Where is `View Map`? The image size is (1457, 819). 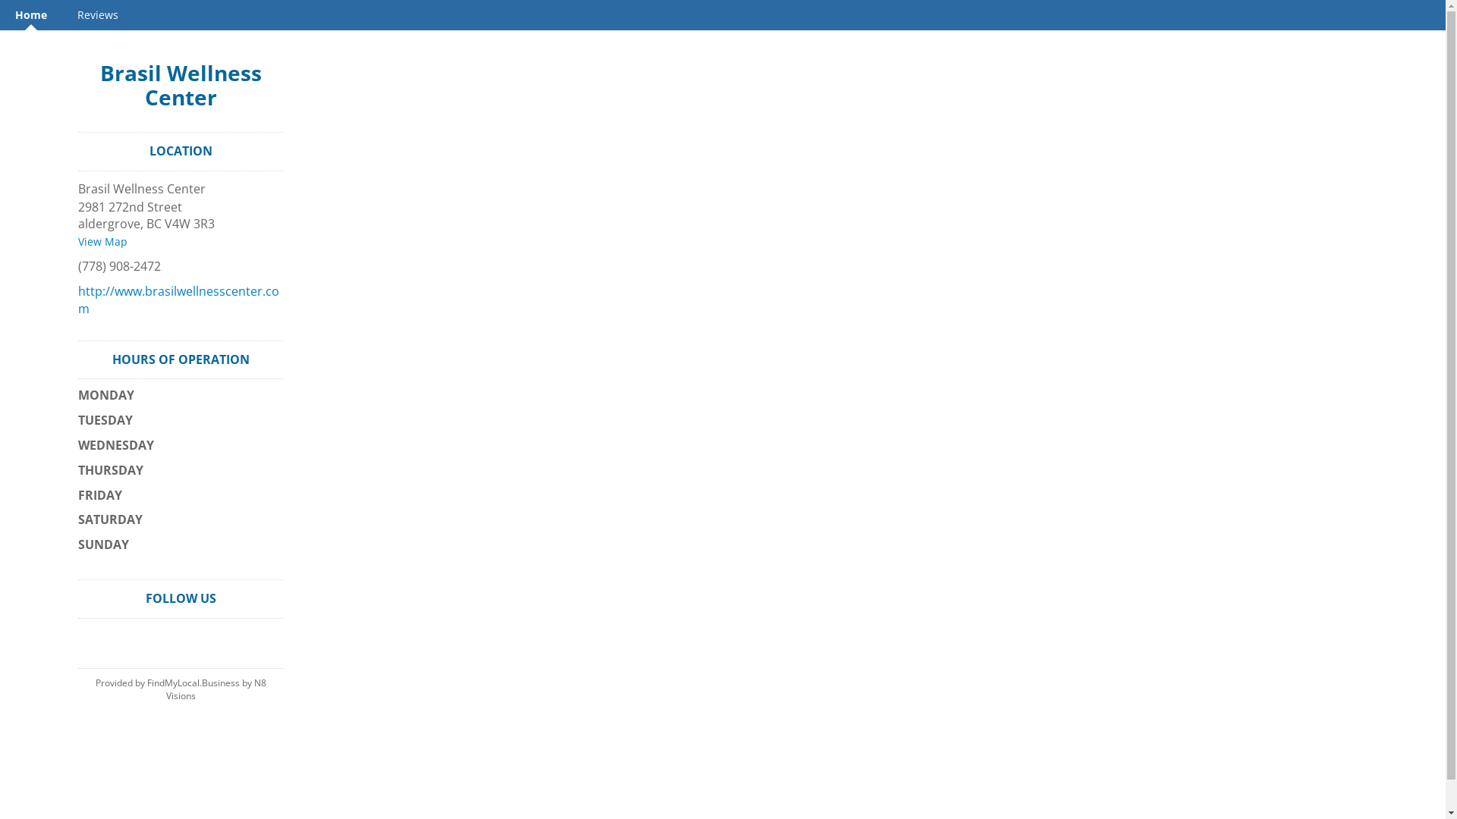 View Map is located at coordinates (103, 241).